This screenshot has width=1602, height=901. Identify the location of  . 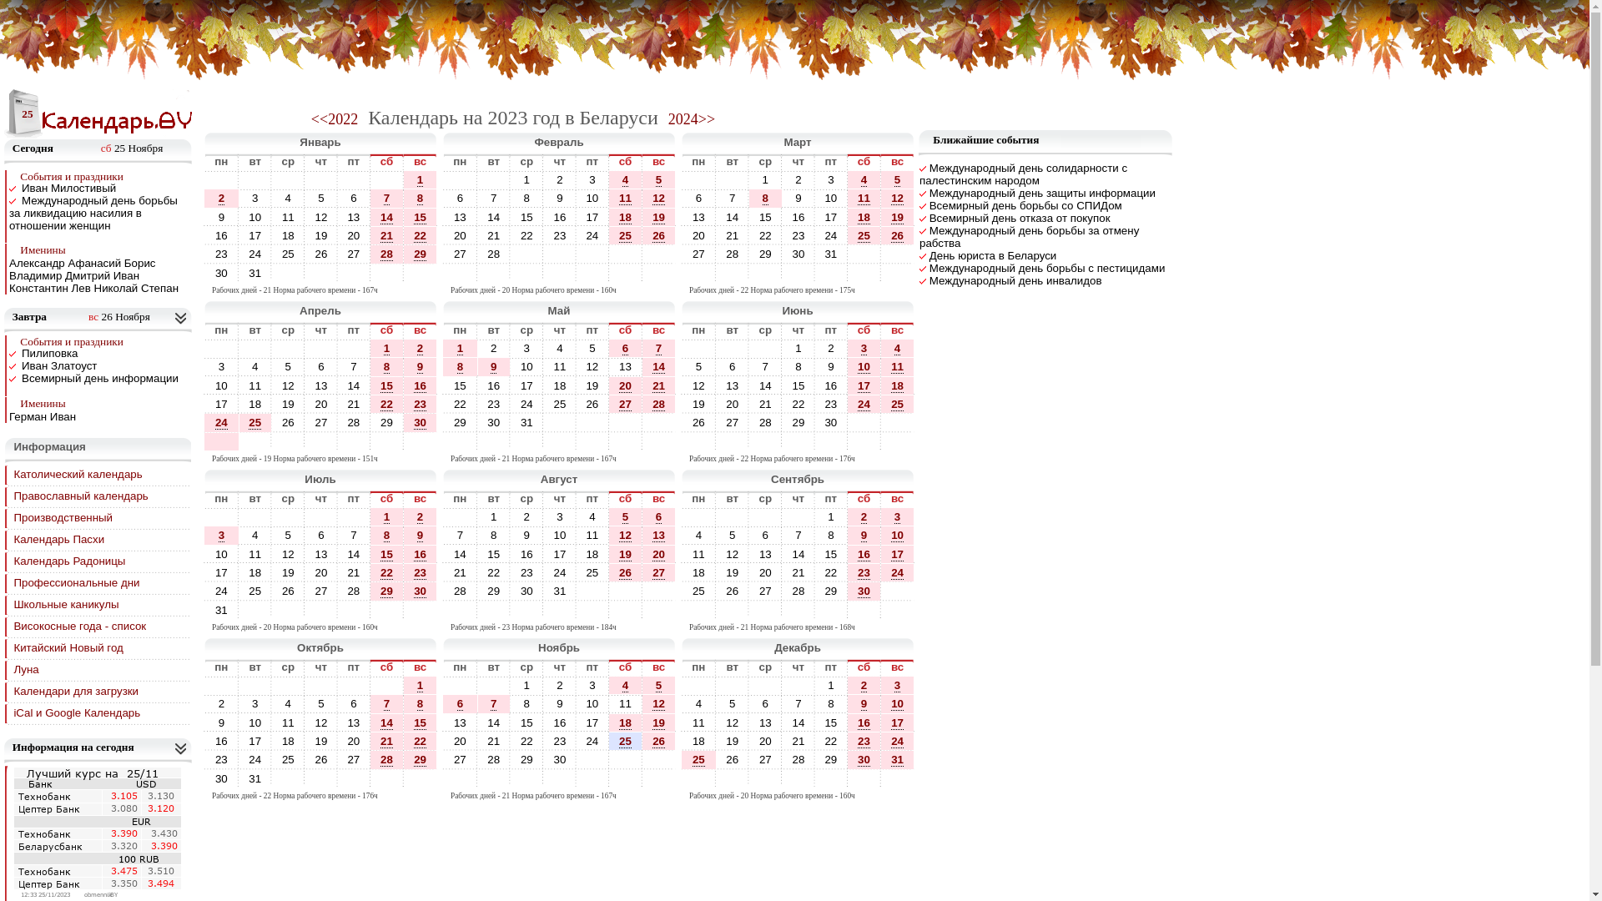
(733, 517).